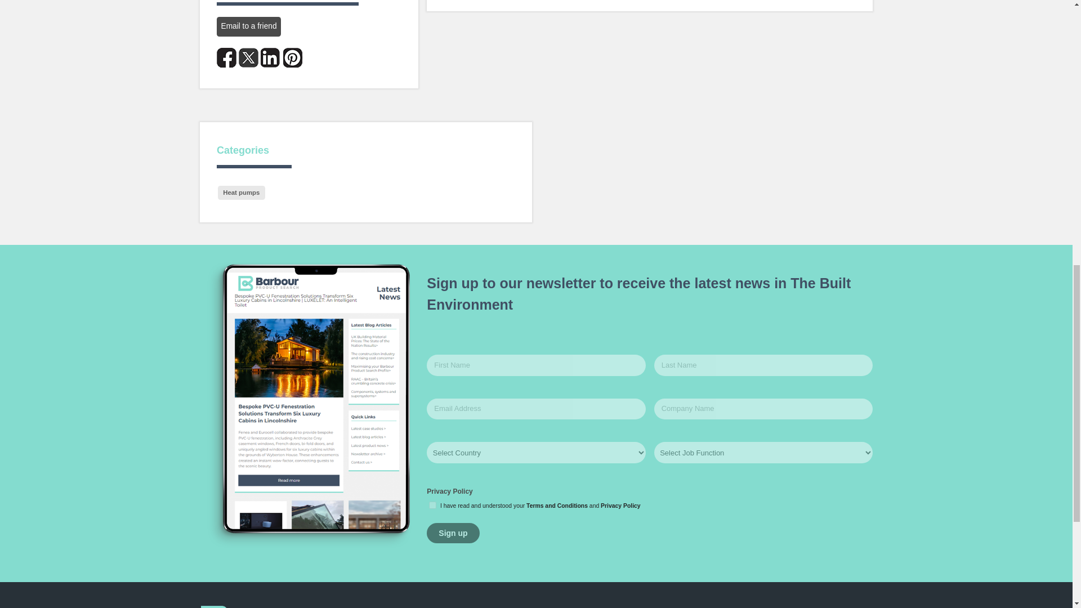 The width and height of the screenshot is (1081, 608). I want to click on Share on Twitter, so click(248, 57).